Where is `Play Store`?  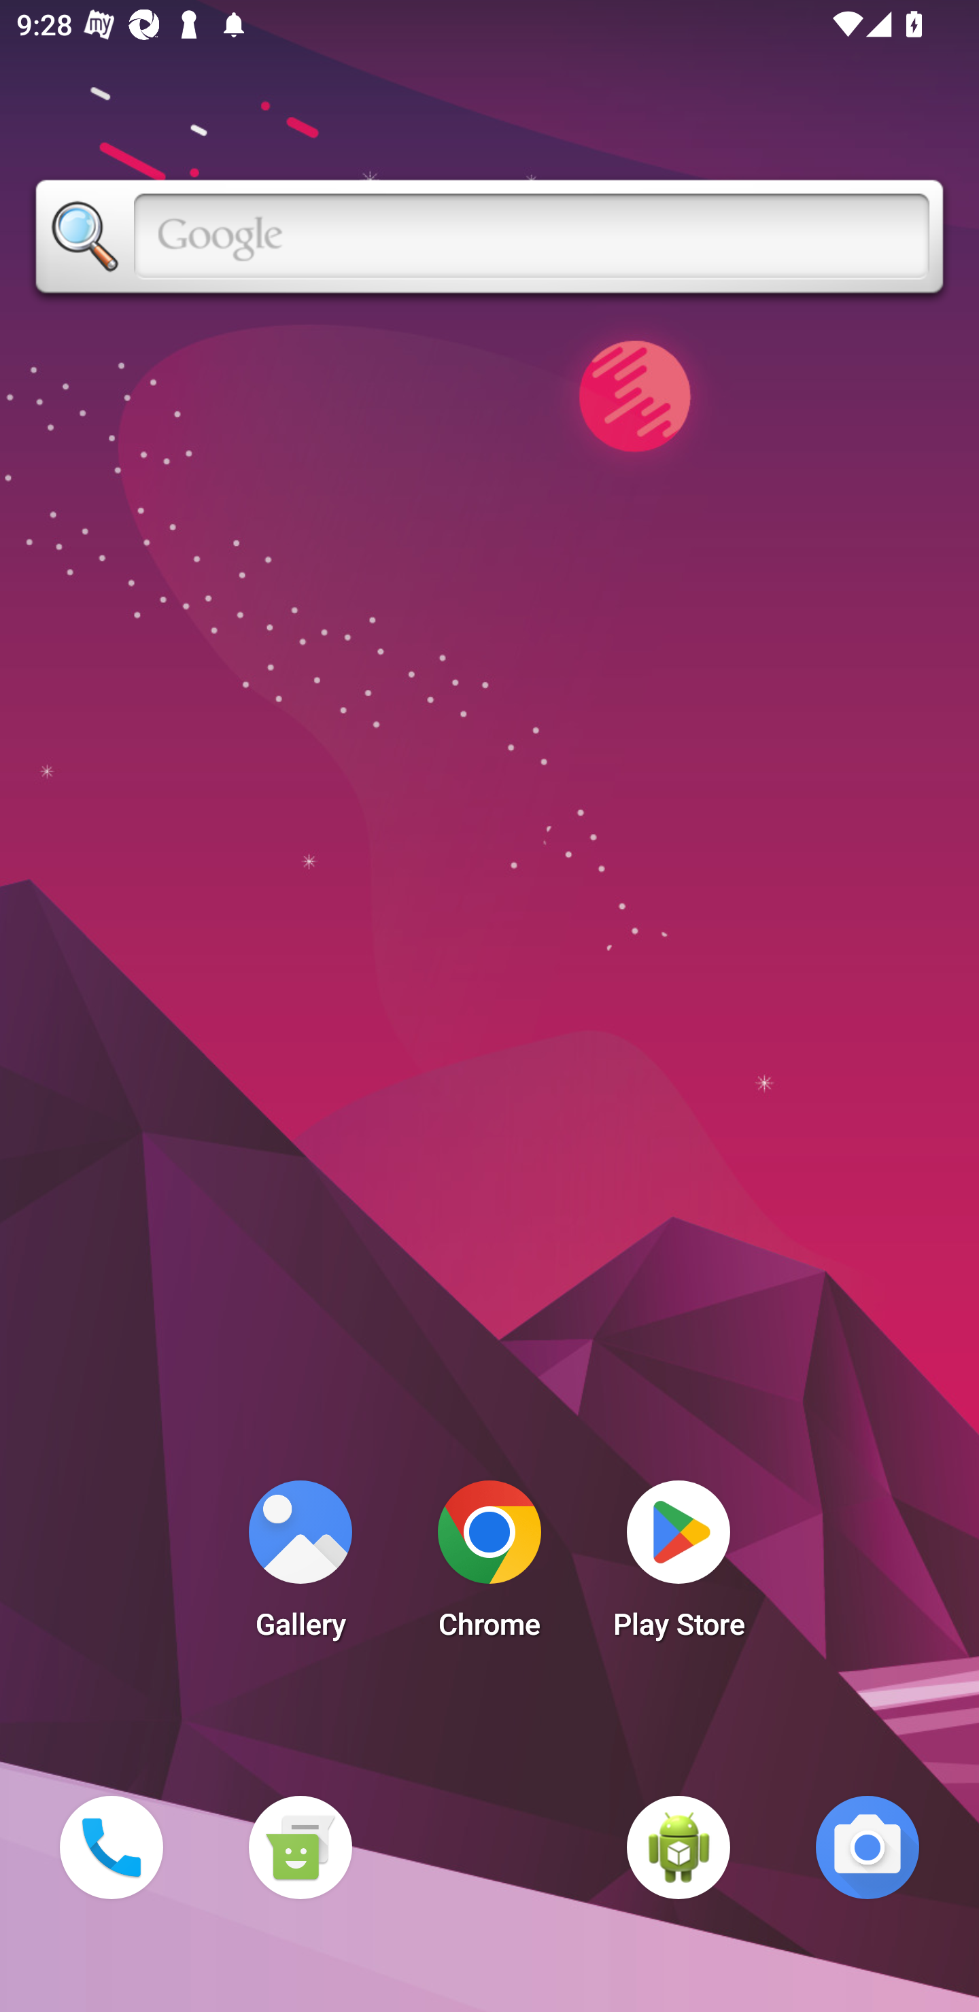
Play Store is located at coordinates (679, 1566).